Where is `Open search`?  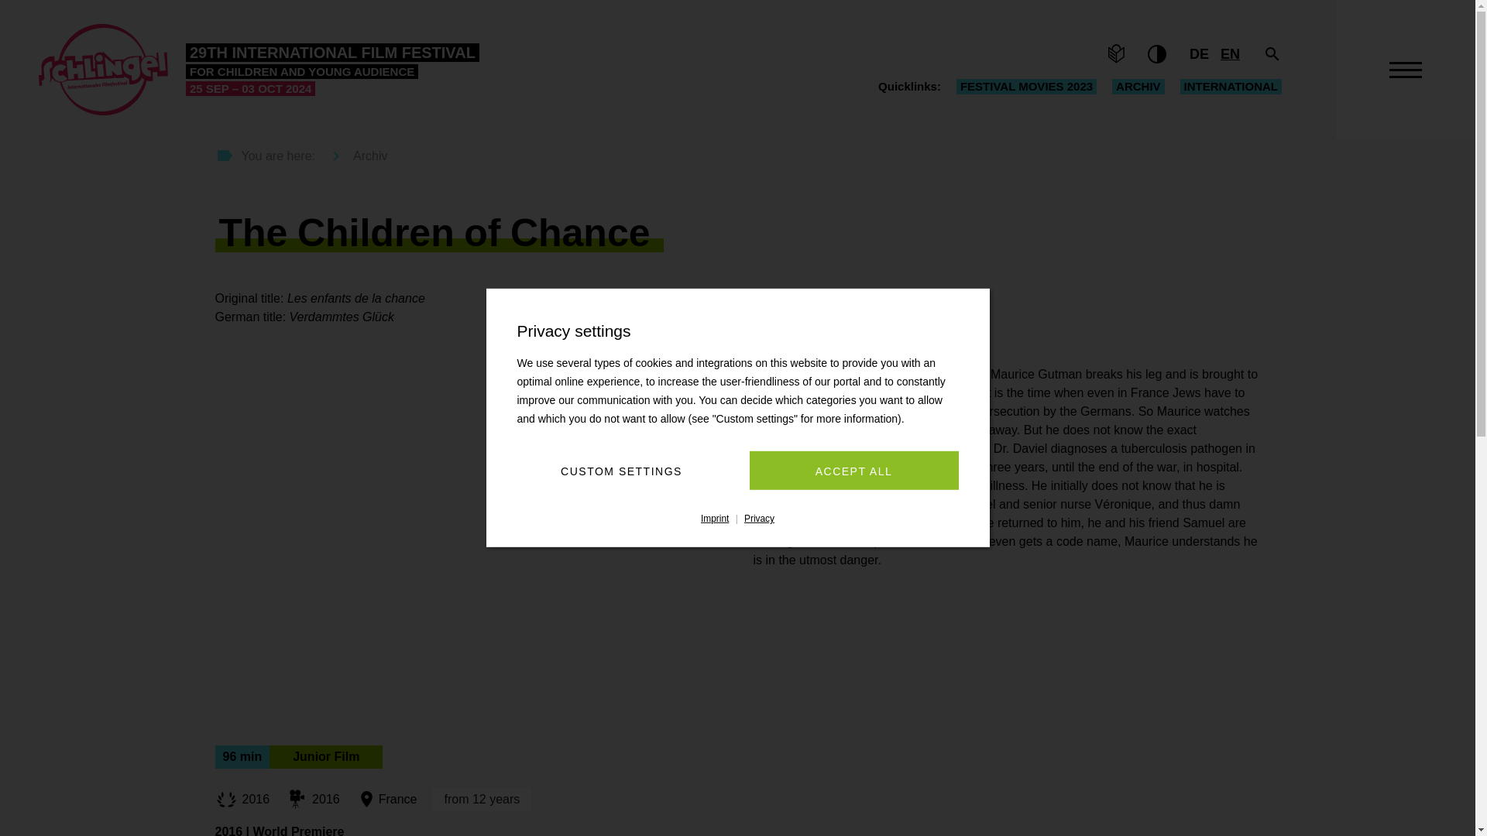
Open search is located at coordinates (1272, 54).